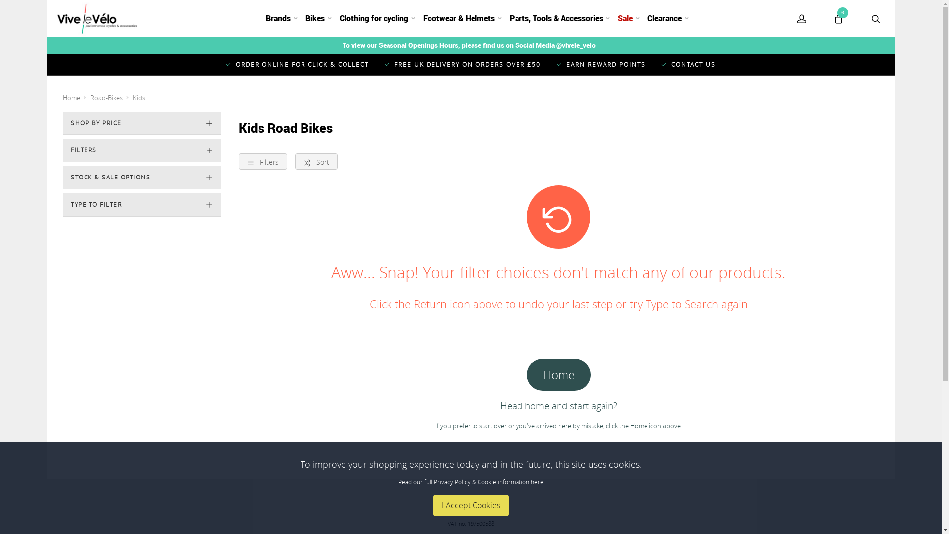 Image resolution: width=949 pixels, height=534 pixels. I want to click on Footwear & Helmets, so click(463, 19).